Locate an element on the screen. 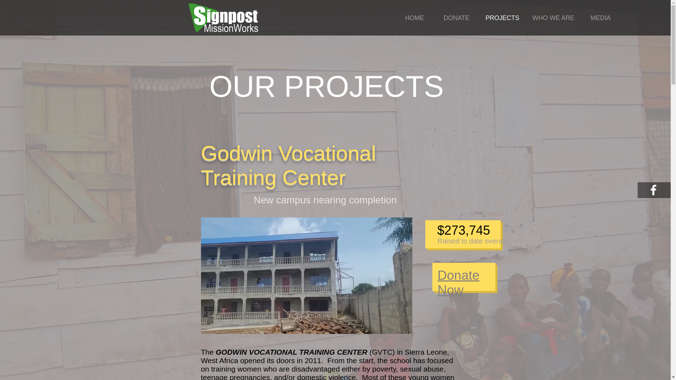 The width and height of the screenshot is (676, 380). DONATE is located at coordinates (456, 18).